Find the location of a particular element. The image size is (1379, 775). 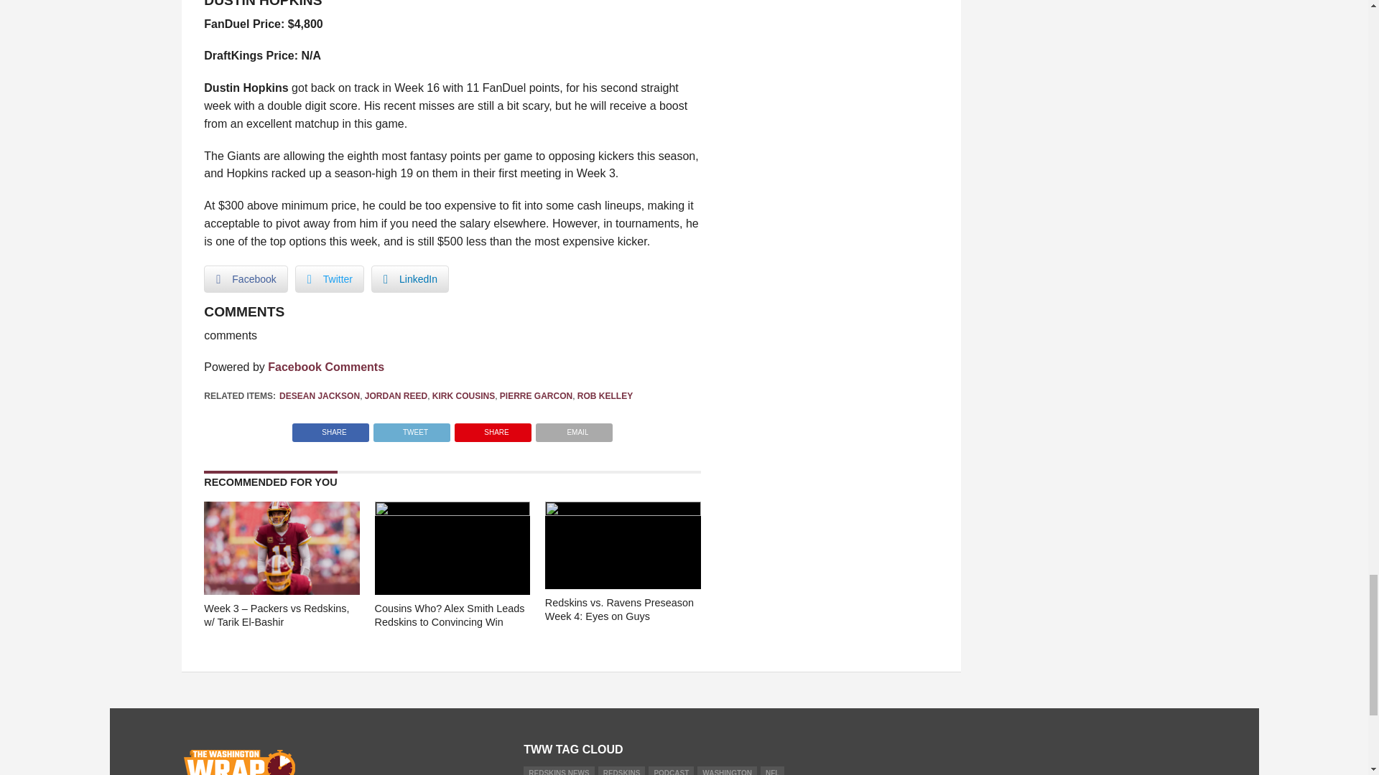

EMAIL is located at coordinates (574, 428).